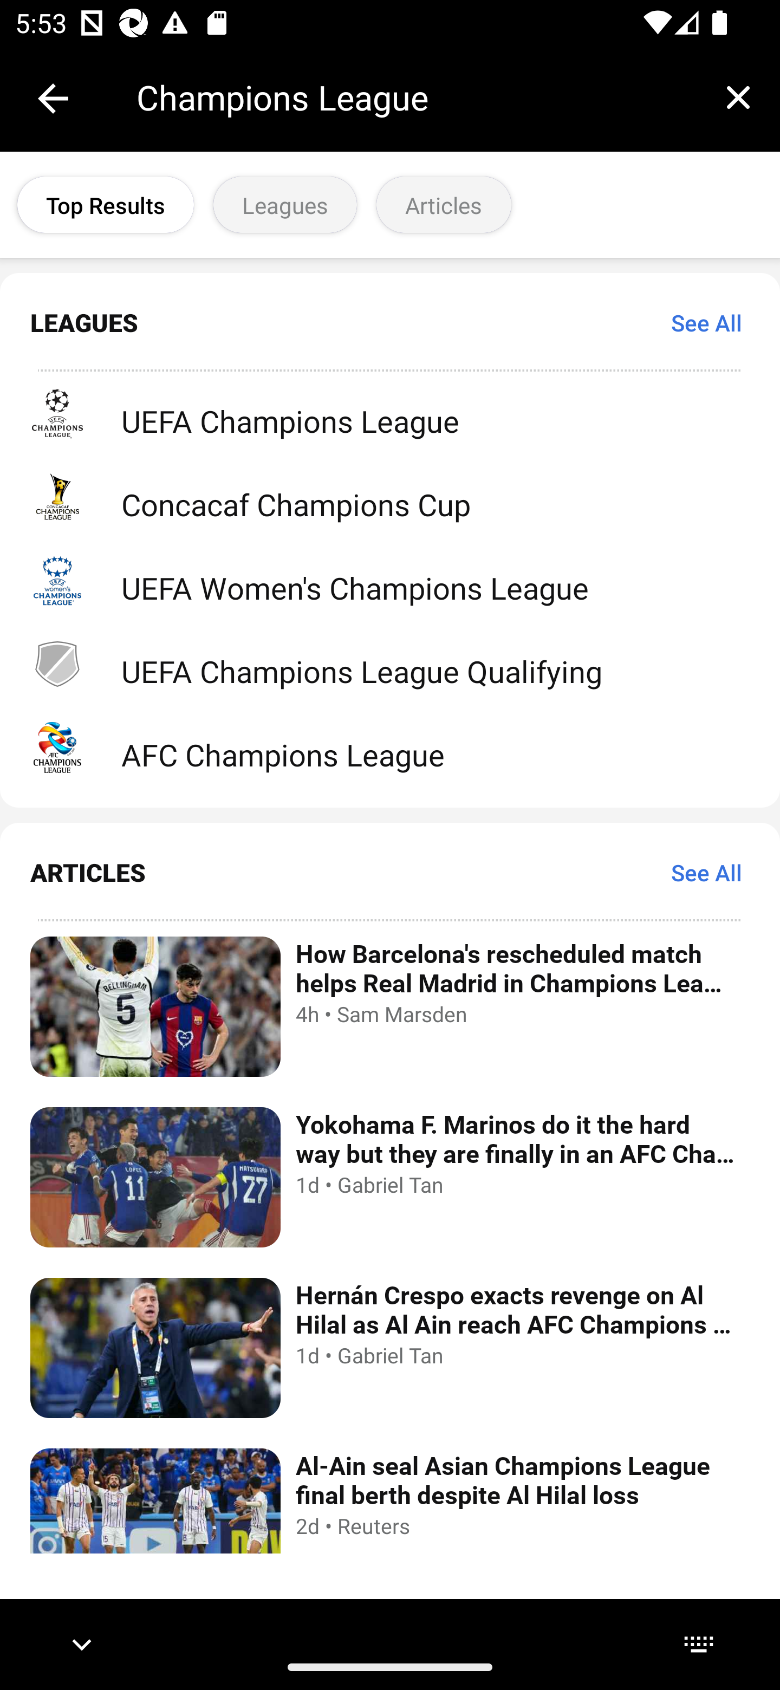 The height and width of the screenshot is (1690, 780). Describe the element at coordinates (390, 581) in the screenshot. I see `UEFA Women's Champions League` at that location.